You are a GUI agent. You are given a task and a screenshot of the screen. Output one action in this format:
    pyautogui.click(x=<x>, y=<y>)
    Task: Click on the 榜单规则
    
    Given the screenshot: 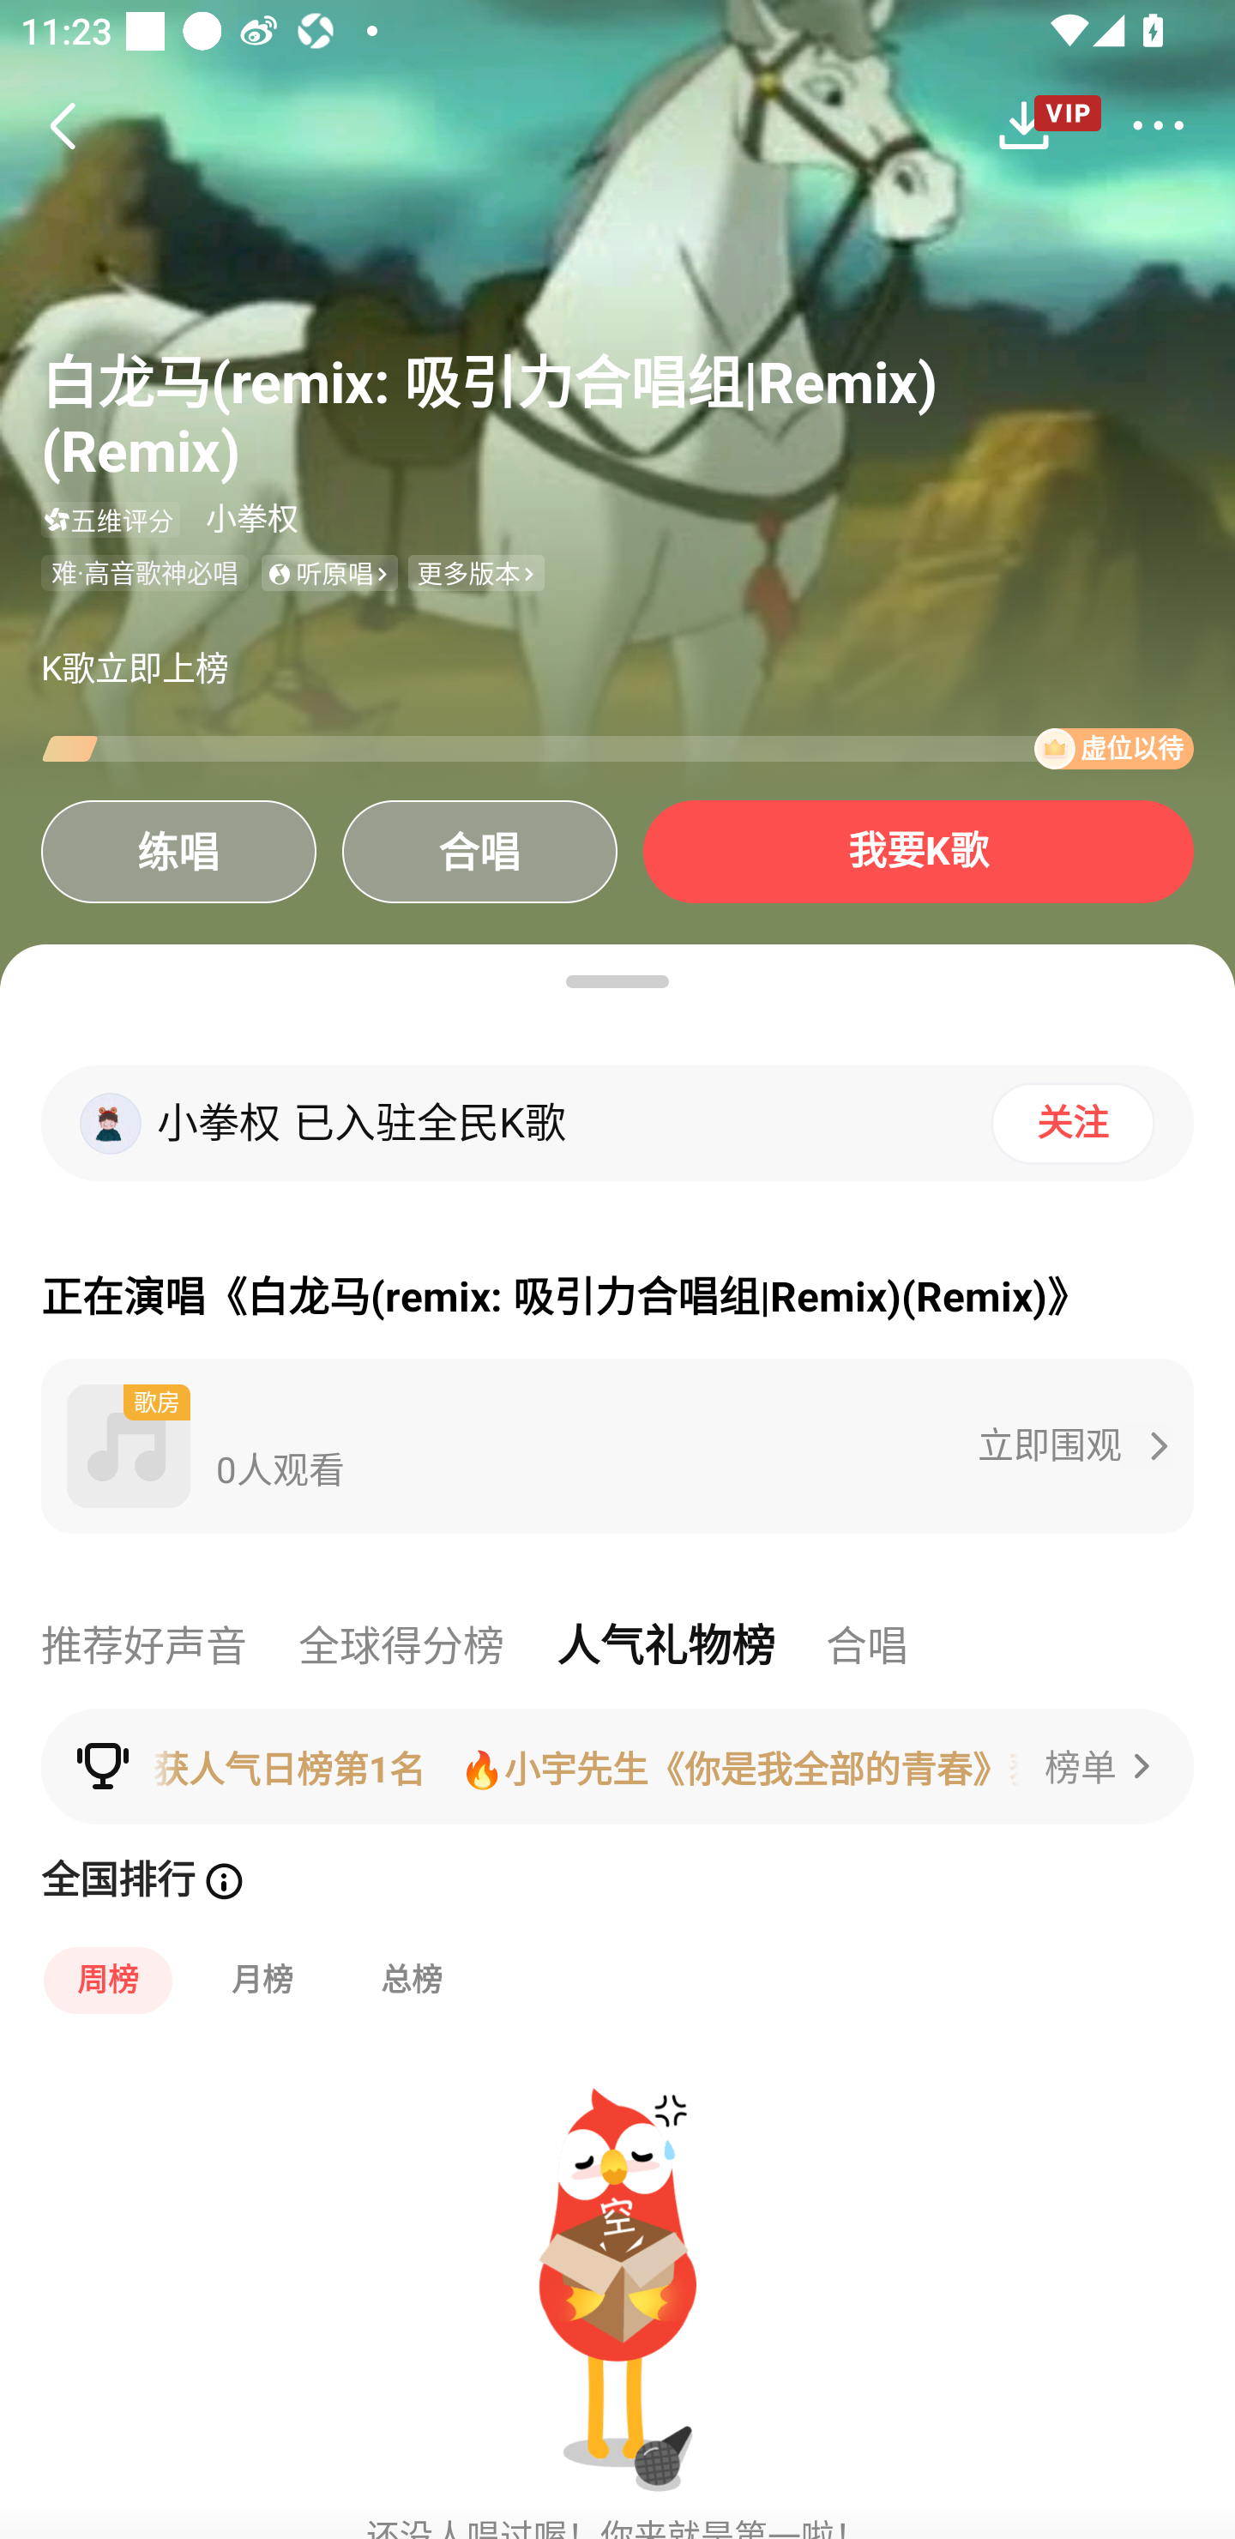 What is the action you would take?
    pyautogui.click(x=224, y=1881)
    